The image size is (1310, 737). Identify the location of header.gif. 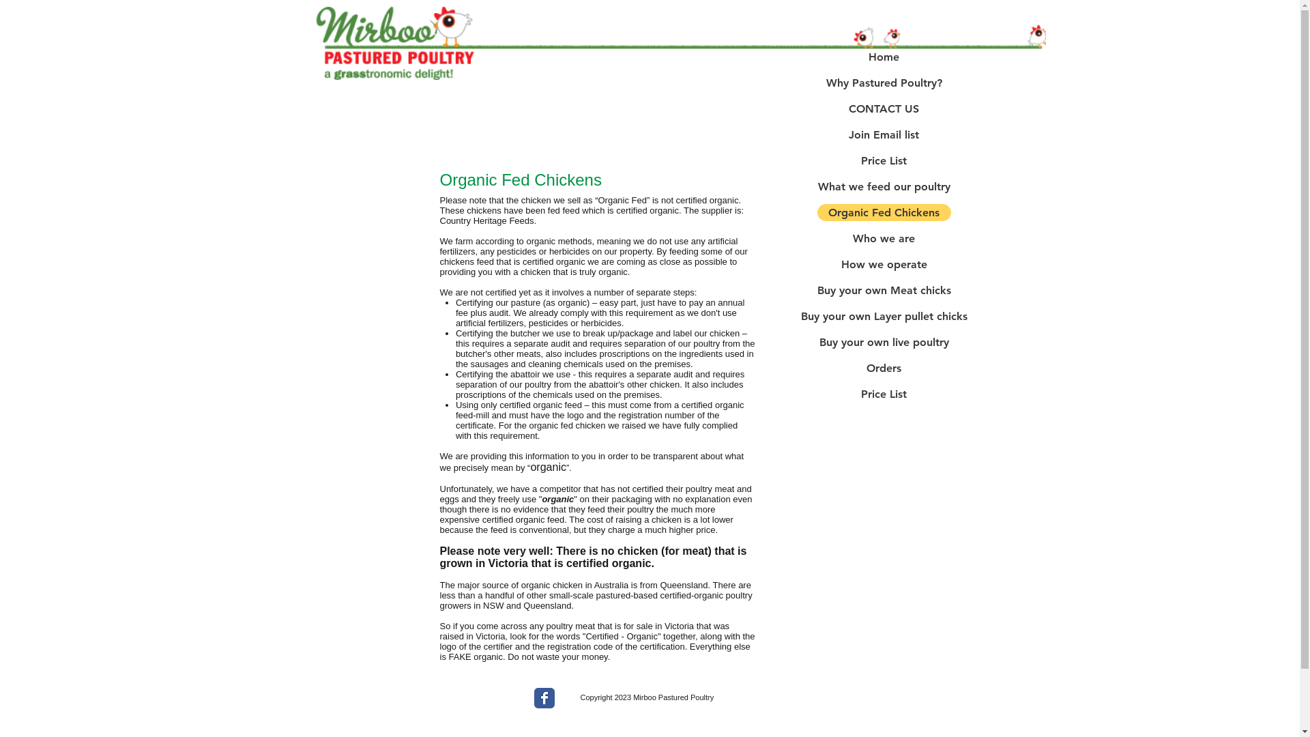
(680, 44).